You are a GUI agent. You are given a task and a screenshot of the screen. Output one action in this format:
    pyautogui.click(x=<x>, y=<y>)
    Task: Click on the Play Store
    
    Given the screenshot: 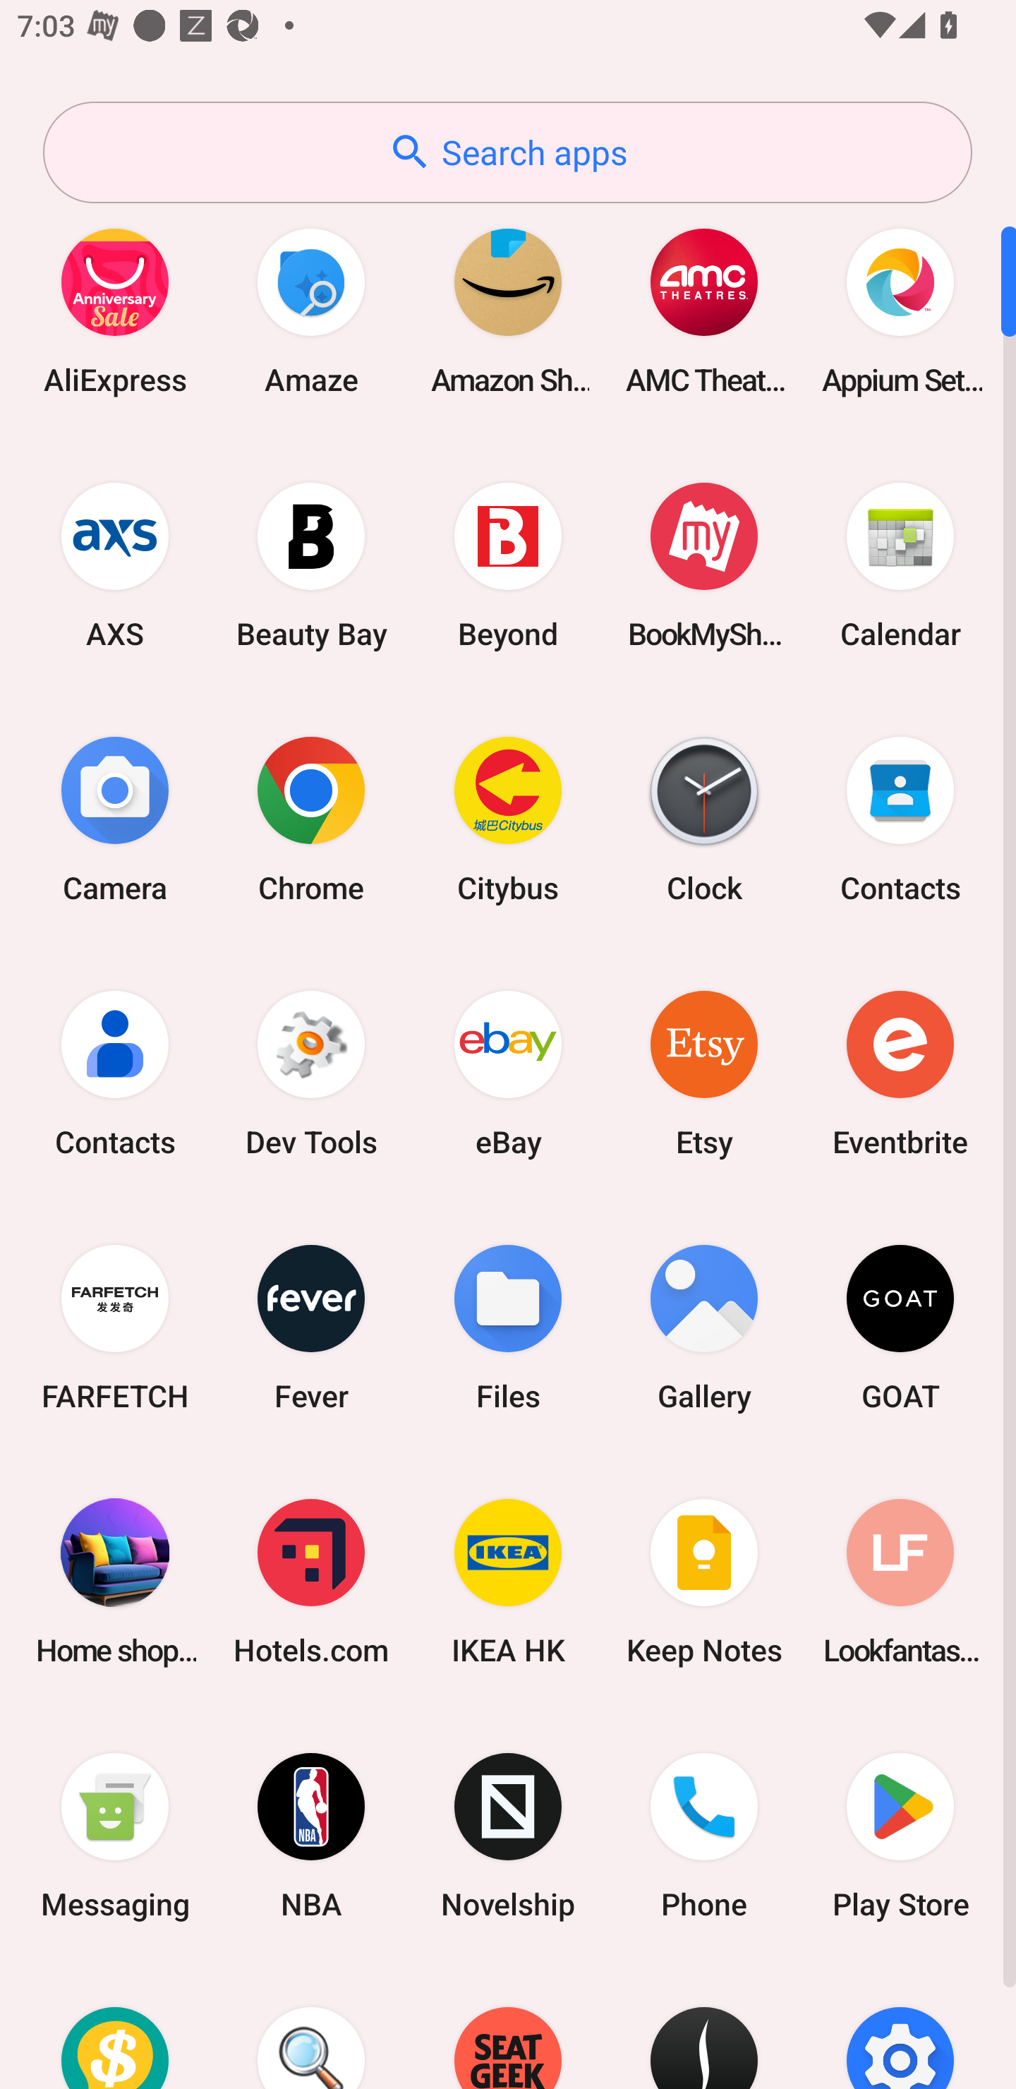 What is the action you would take?
    pyautogui.click(x=900, y=1836)
    